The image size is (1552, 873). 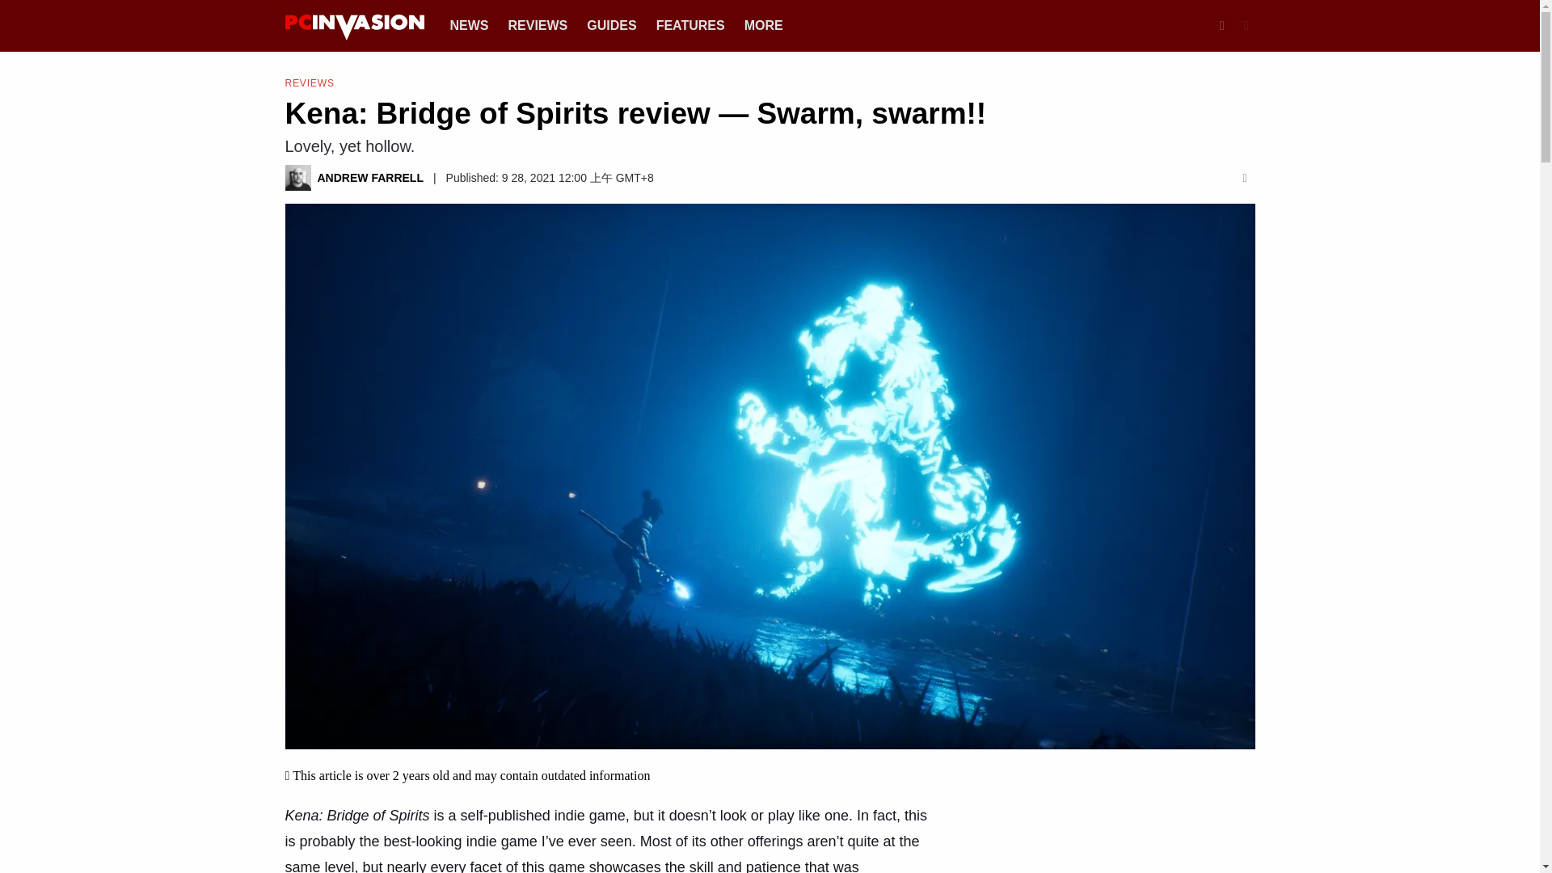 What do you see at coordinates (611, 24) in the screenshot?
I see `GUIDES` at bounding box center [611, 24].